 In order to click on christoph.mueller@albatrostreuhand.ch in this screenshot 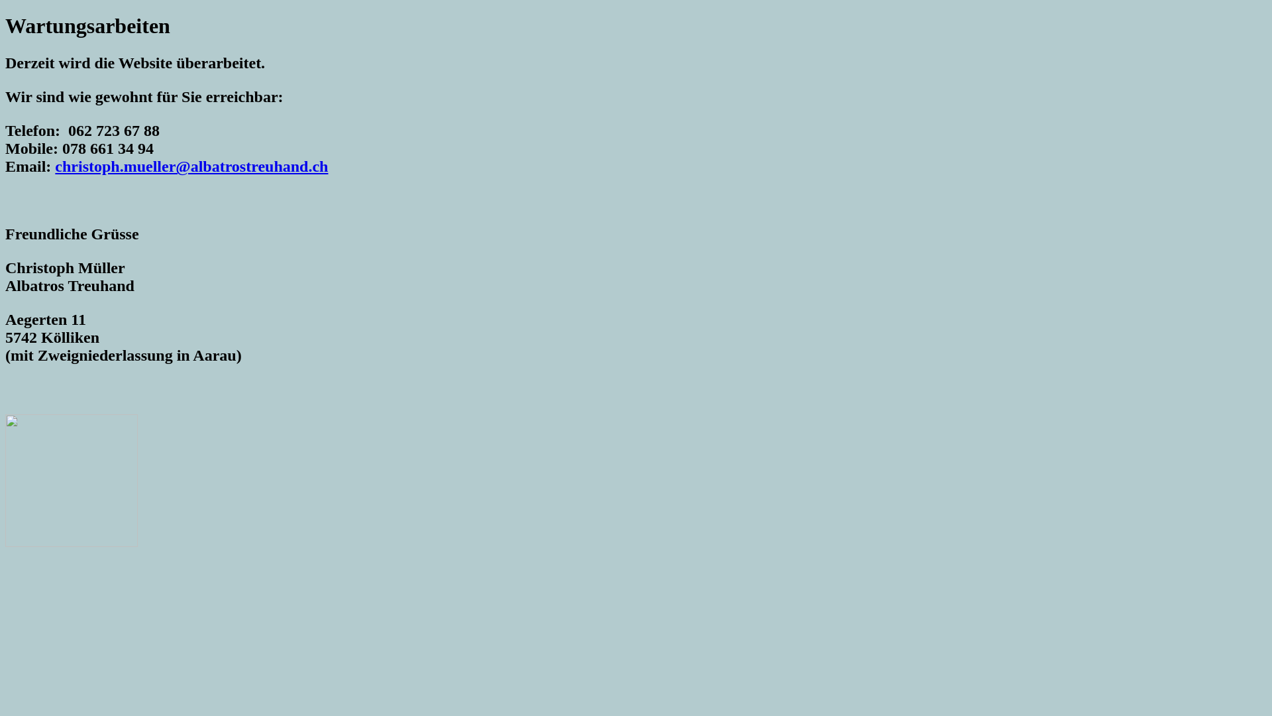, I will do `click(191, 166)`.